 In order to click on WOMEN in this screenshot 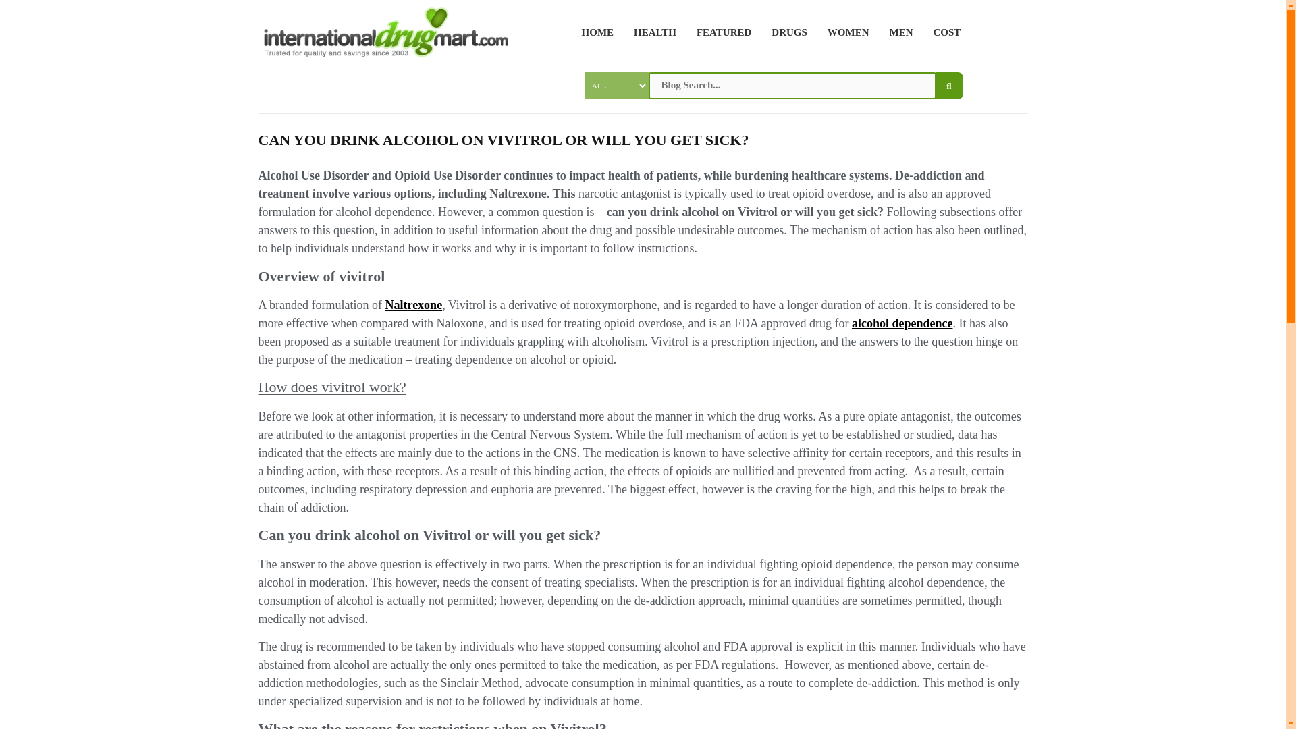, I will do `click(844, 32)`.